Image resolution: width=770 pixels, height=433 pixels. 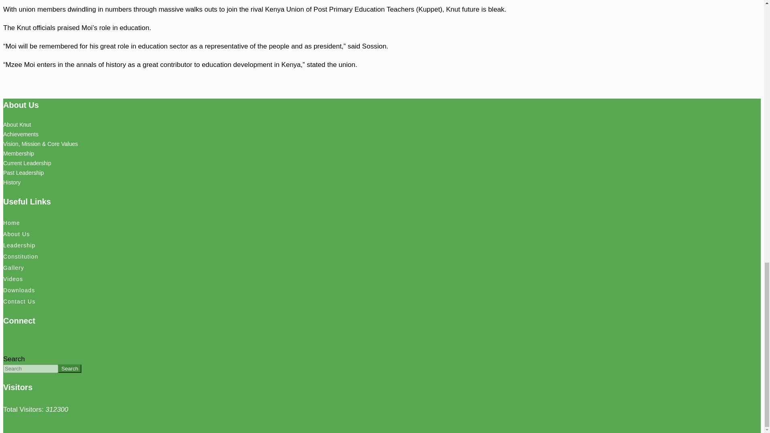 I want to click on Current Leadership, so click(x=27, y=163).